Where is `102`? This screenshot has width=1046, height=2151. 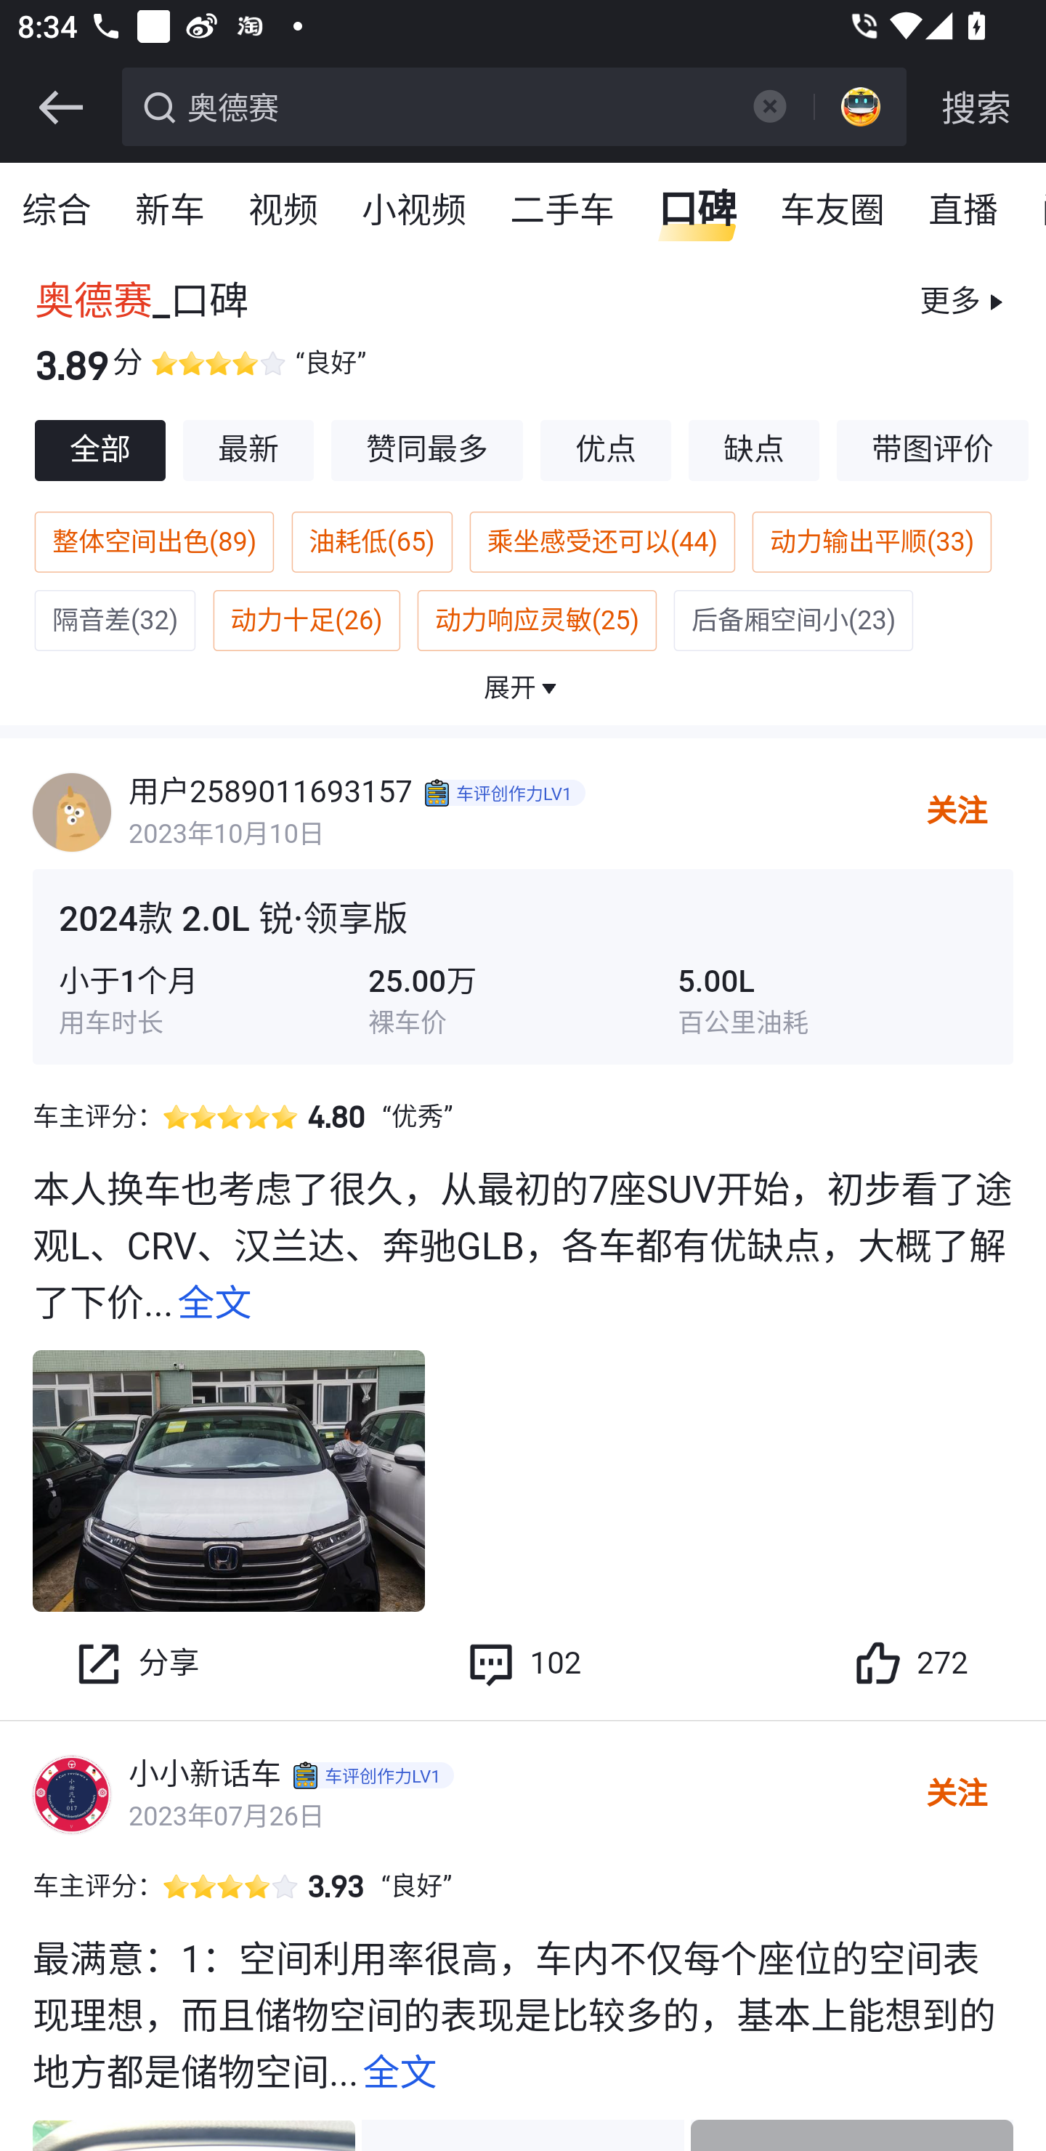 102 is located at coordinates (523, 1663).